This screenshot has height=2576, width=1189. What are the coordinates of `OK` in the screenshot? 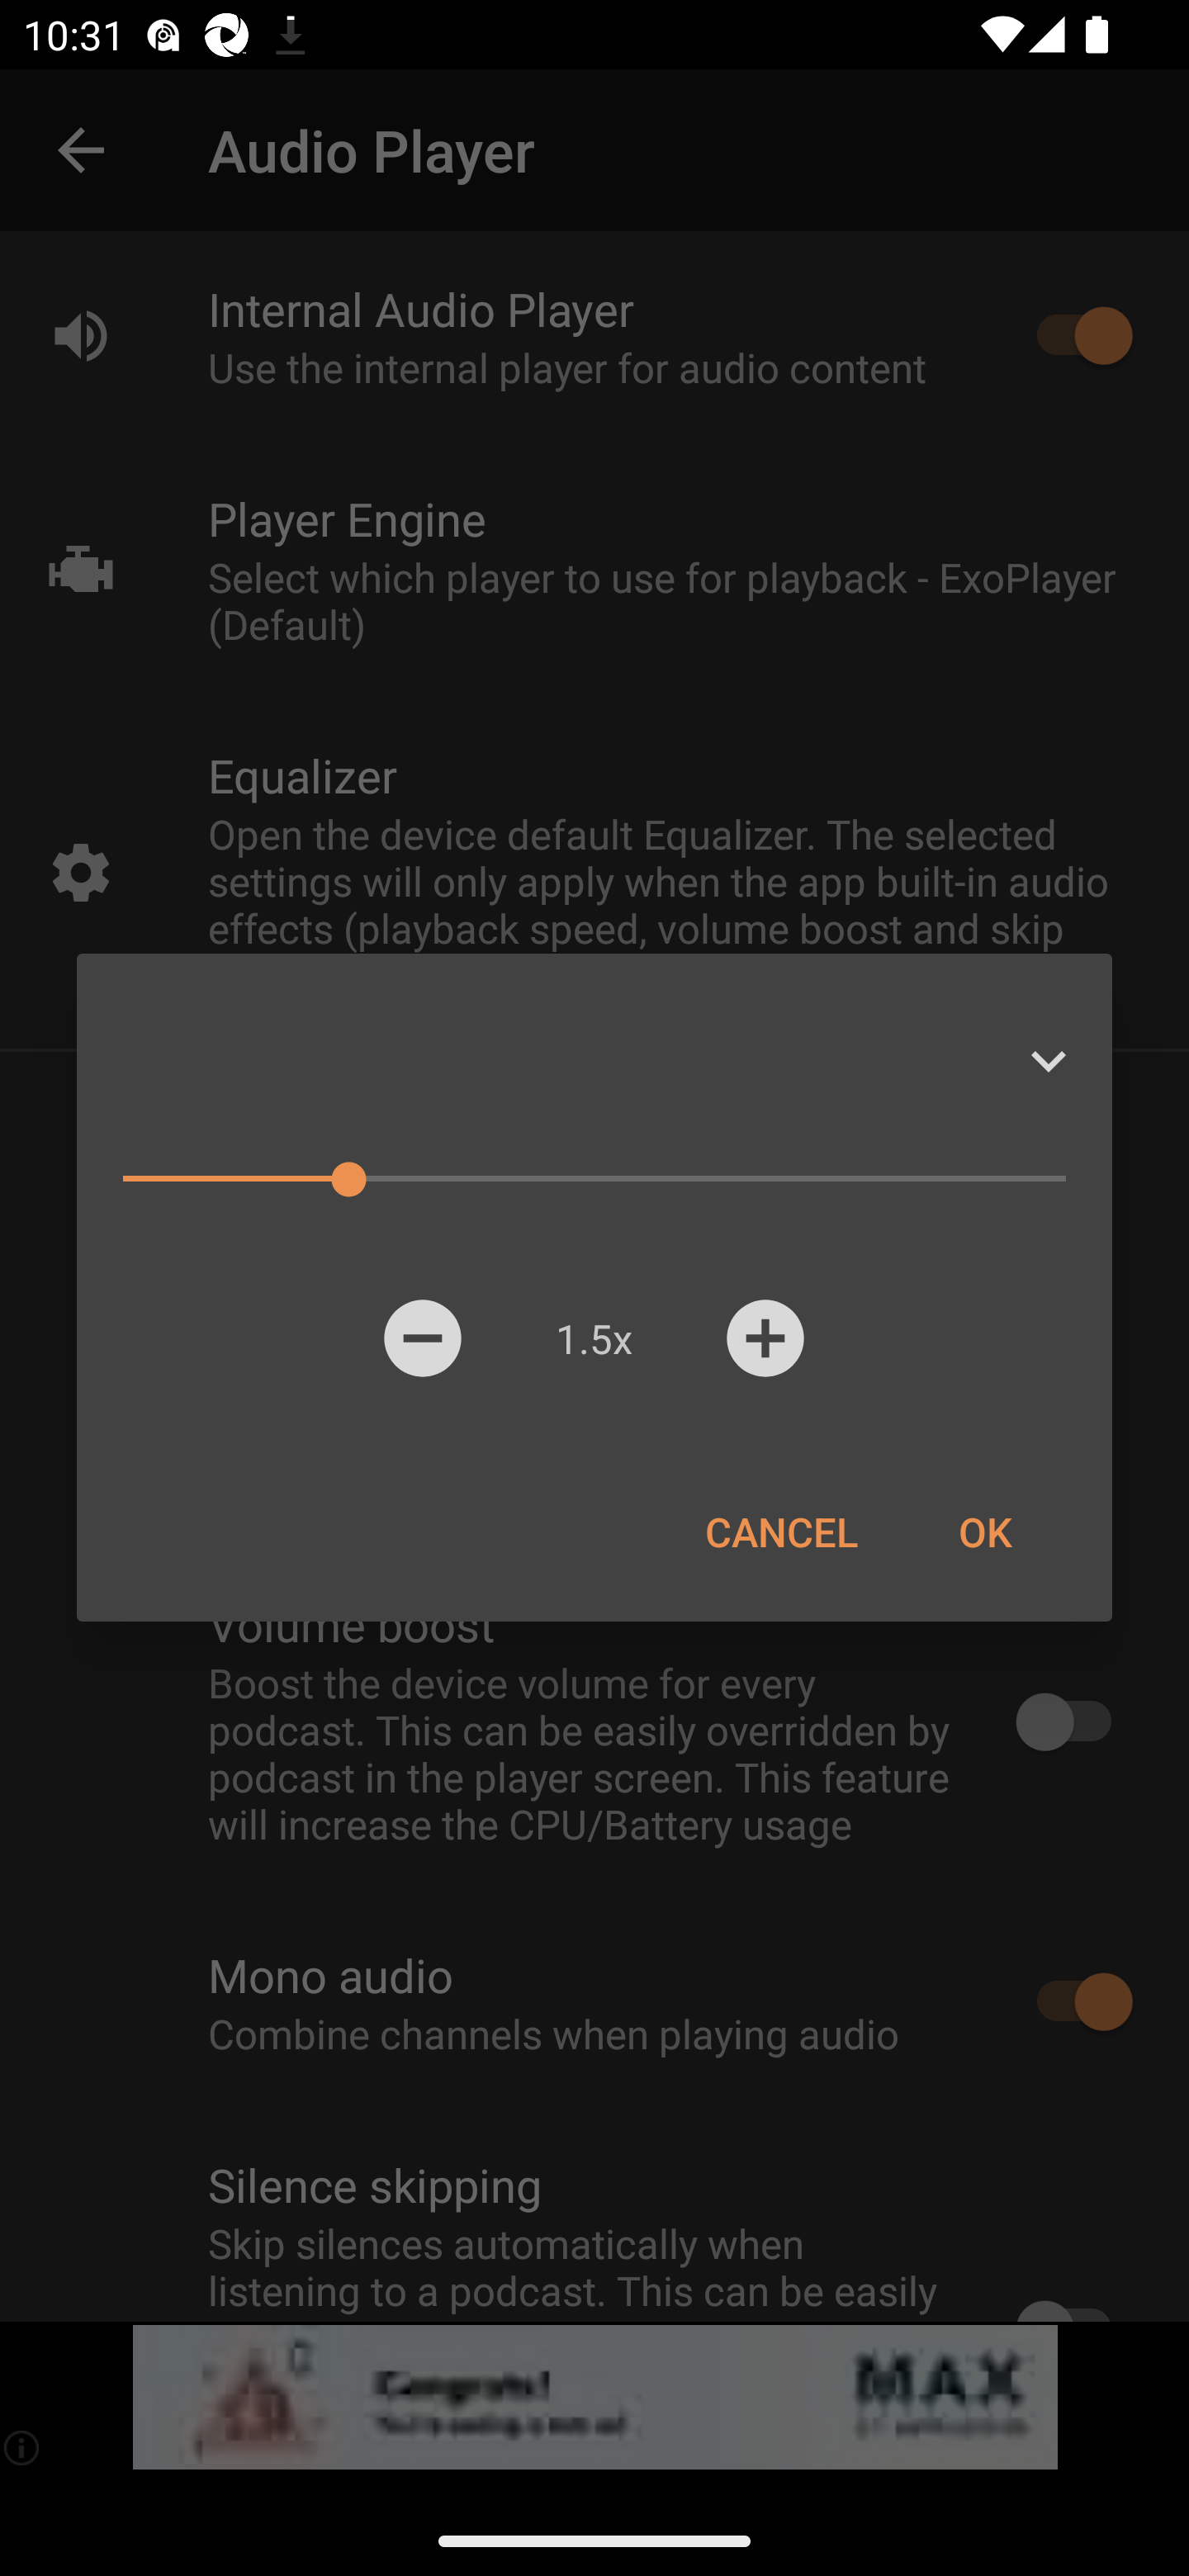 It's located at (984, 1531).